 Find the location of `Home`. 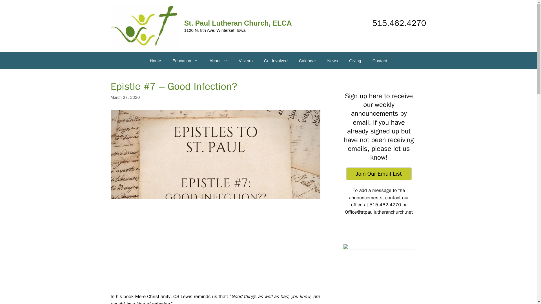

Home is located at coordinates (156, 61).